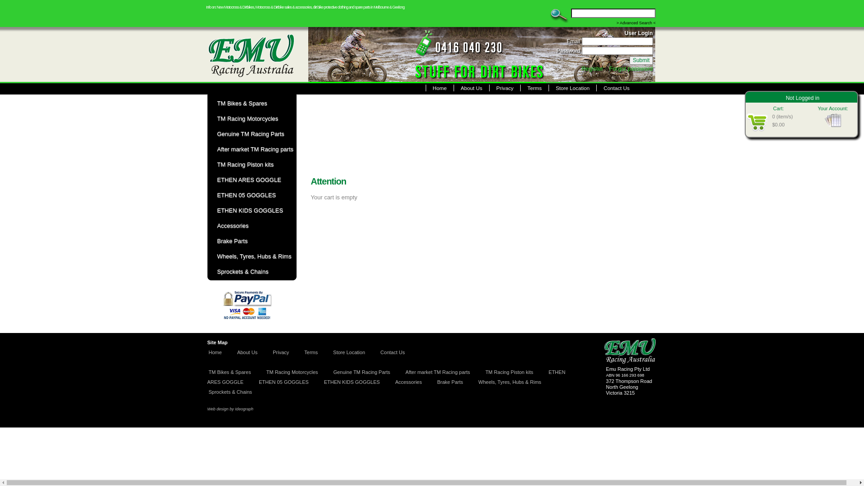 Image resolution: width=864 pixels, height=486 pixels. What do you see at coordinates (251, 272) in the screenshot?
I see `Sprockets & Chains` at bounding box center [251, 272].